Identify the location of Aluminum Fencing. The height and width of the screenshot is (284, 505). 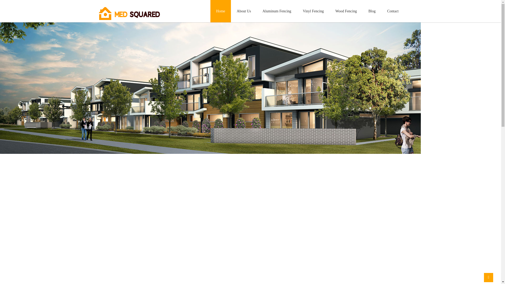
(277, 11).